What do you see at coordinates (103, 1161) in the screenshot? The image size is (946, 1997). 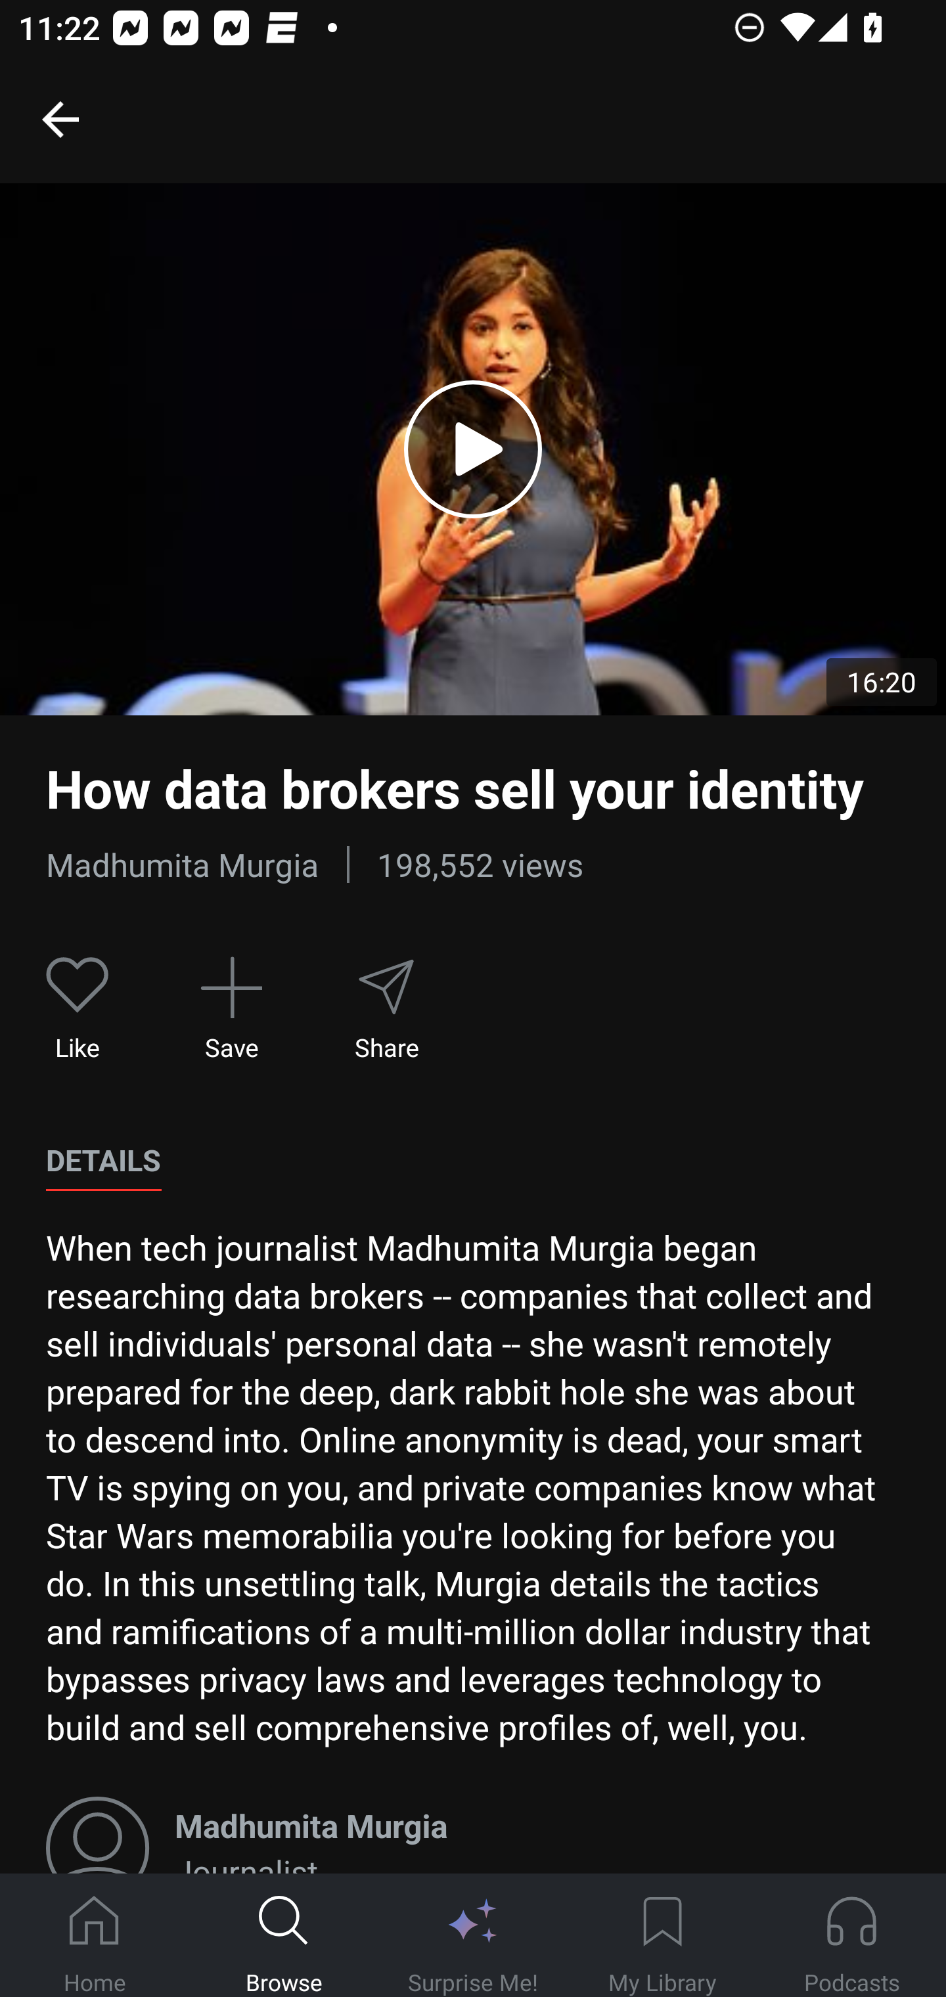 I see `DETAILS` at bounding box center [103, 1161].